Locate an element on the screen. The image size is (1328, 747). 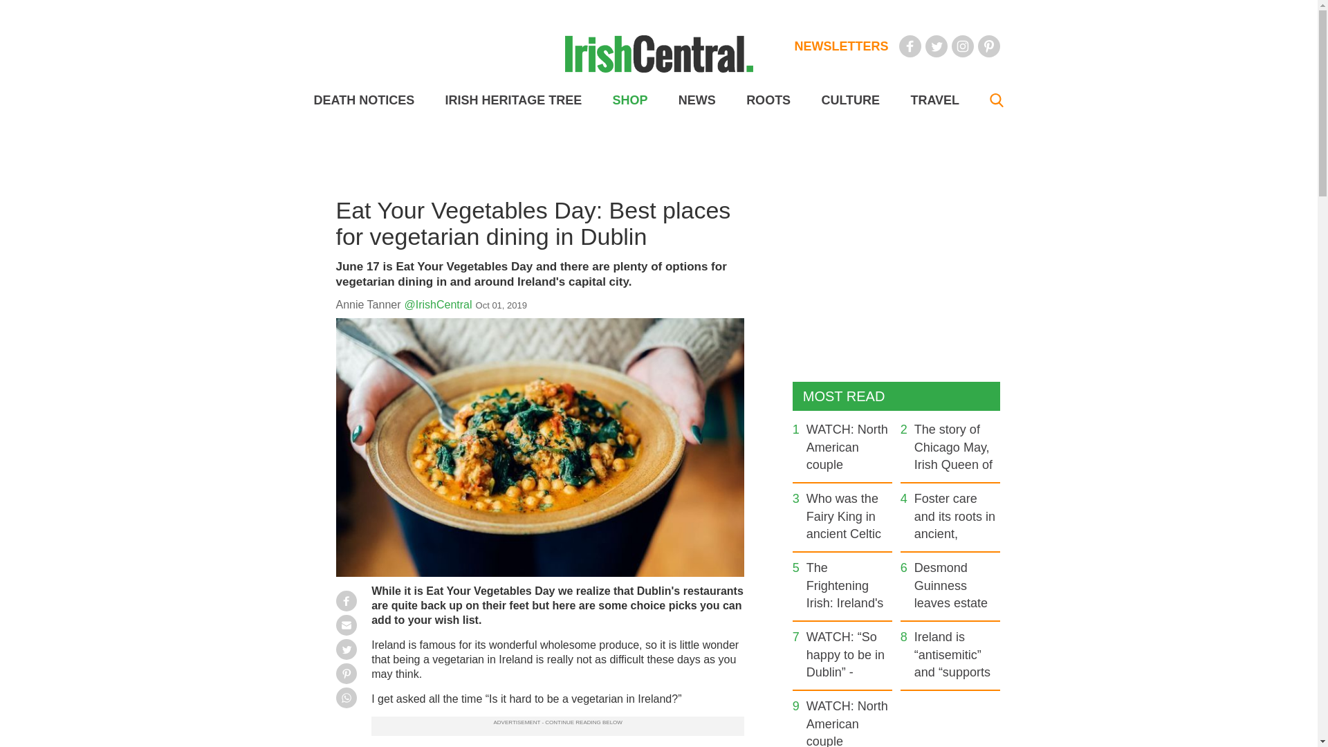
NEWSLETTERS is located at coordinates (841, 46).